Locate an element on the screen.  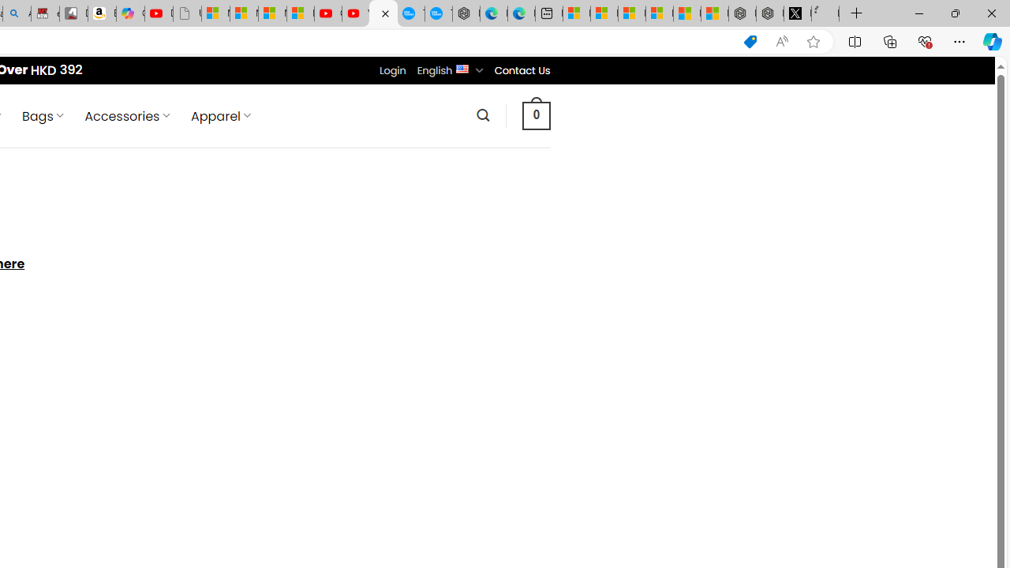
Nordace (@NordaceOfficial) / X is located at coordinates (797, 14).